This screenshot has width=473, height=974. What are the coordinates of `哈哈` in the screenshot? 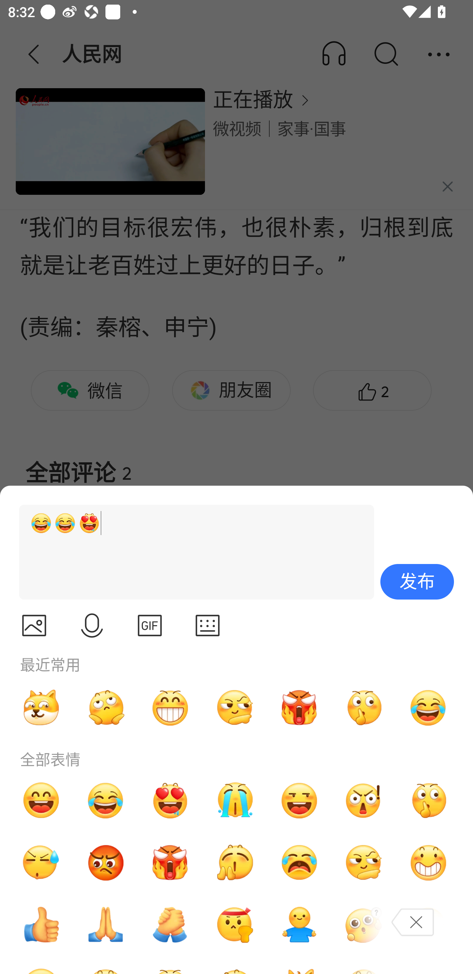 It's located at (41, 800).